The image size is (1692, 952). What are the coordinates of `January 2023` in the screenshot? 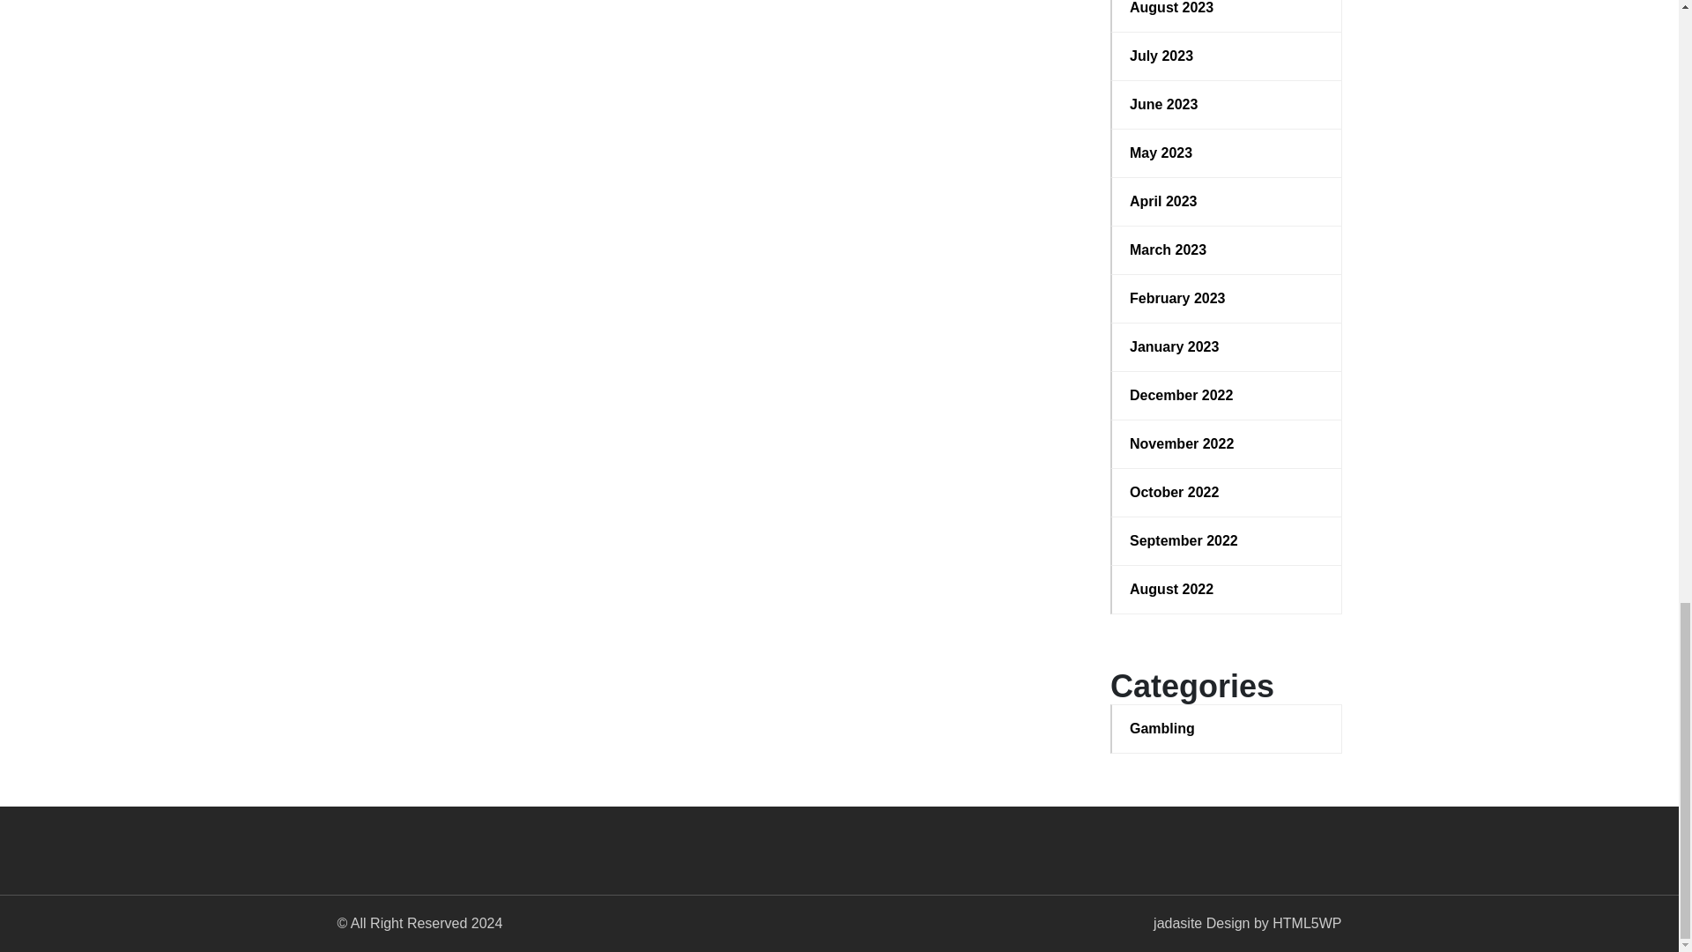 It's located at (1227, 347).